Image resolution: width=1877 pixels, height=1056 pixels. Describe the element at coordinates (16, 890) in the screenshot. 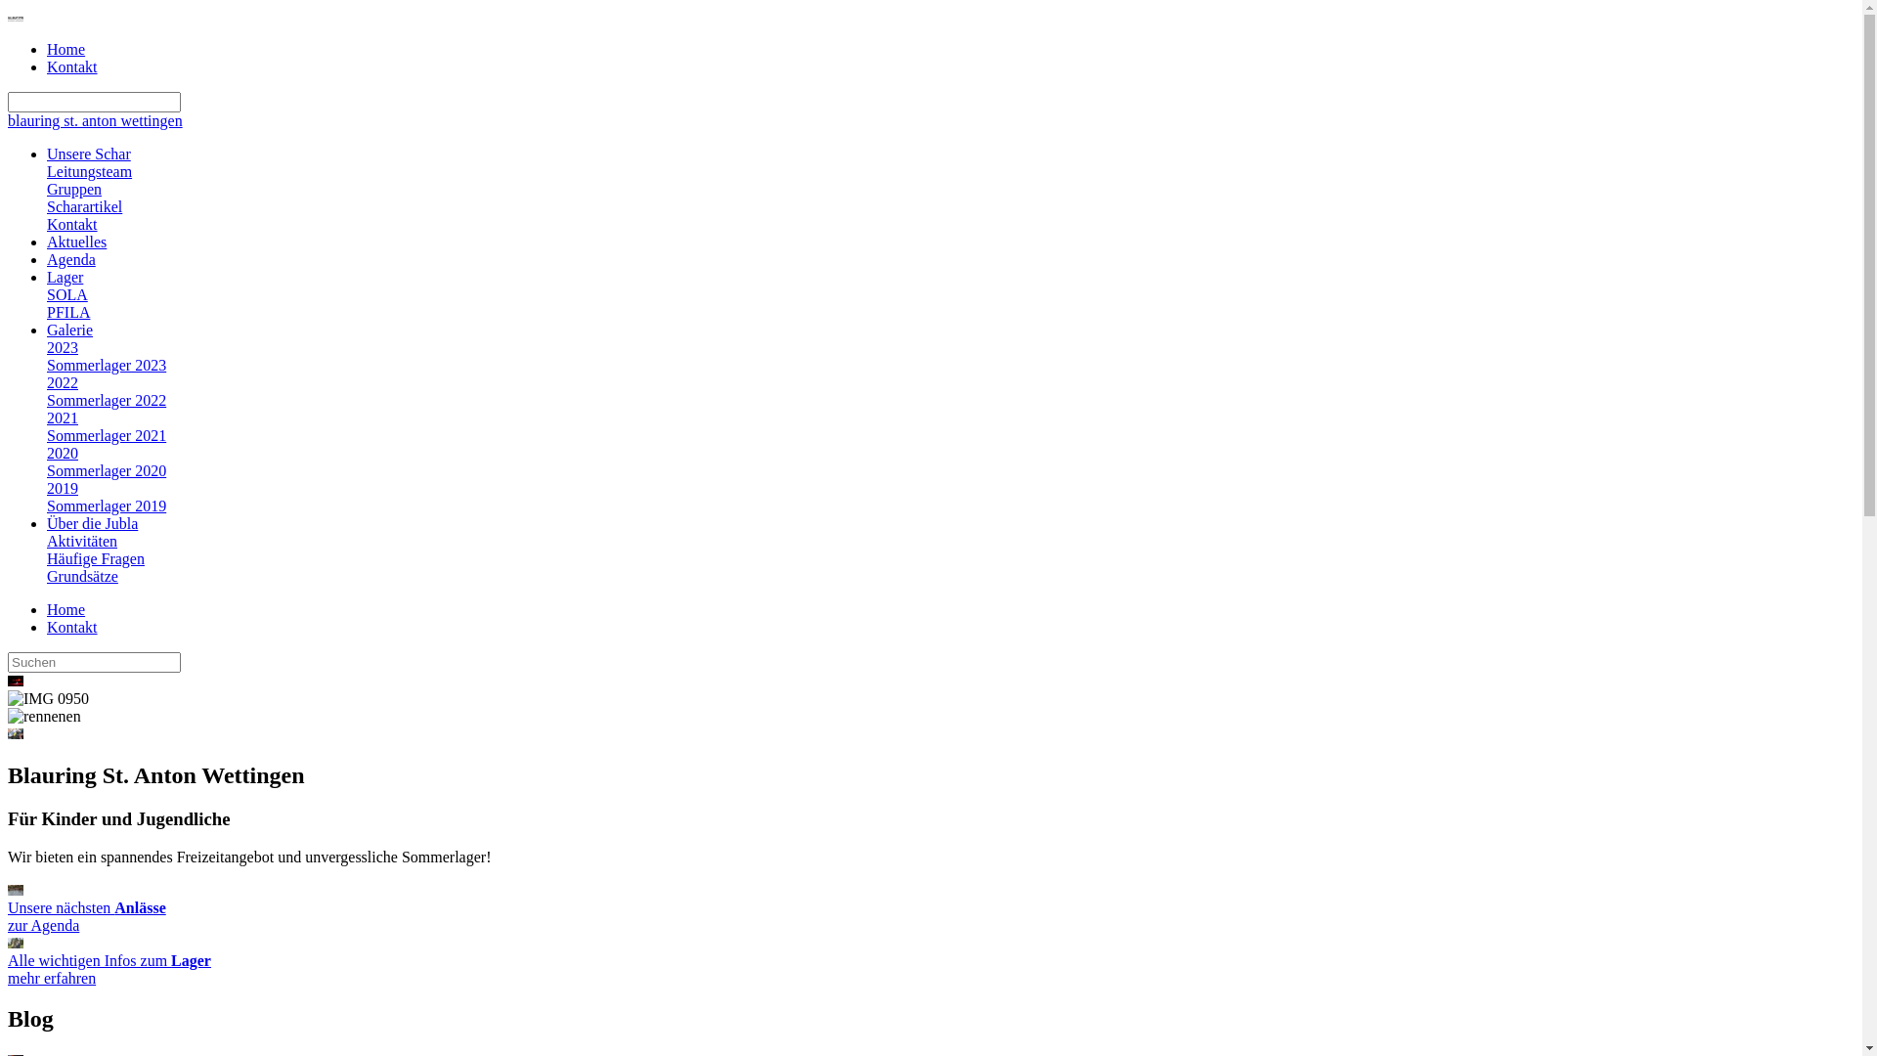

I see `zur Agenda` at that location.